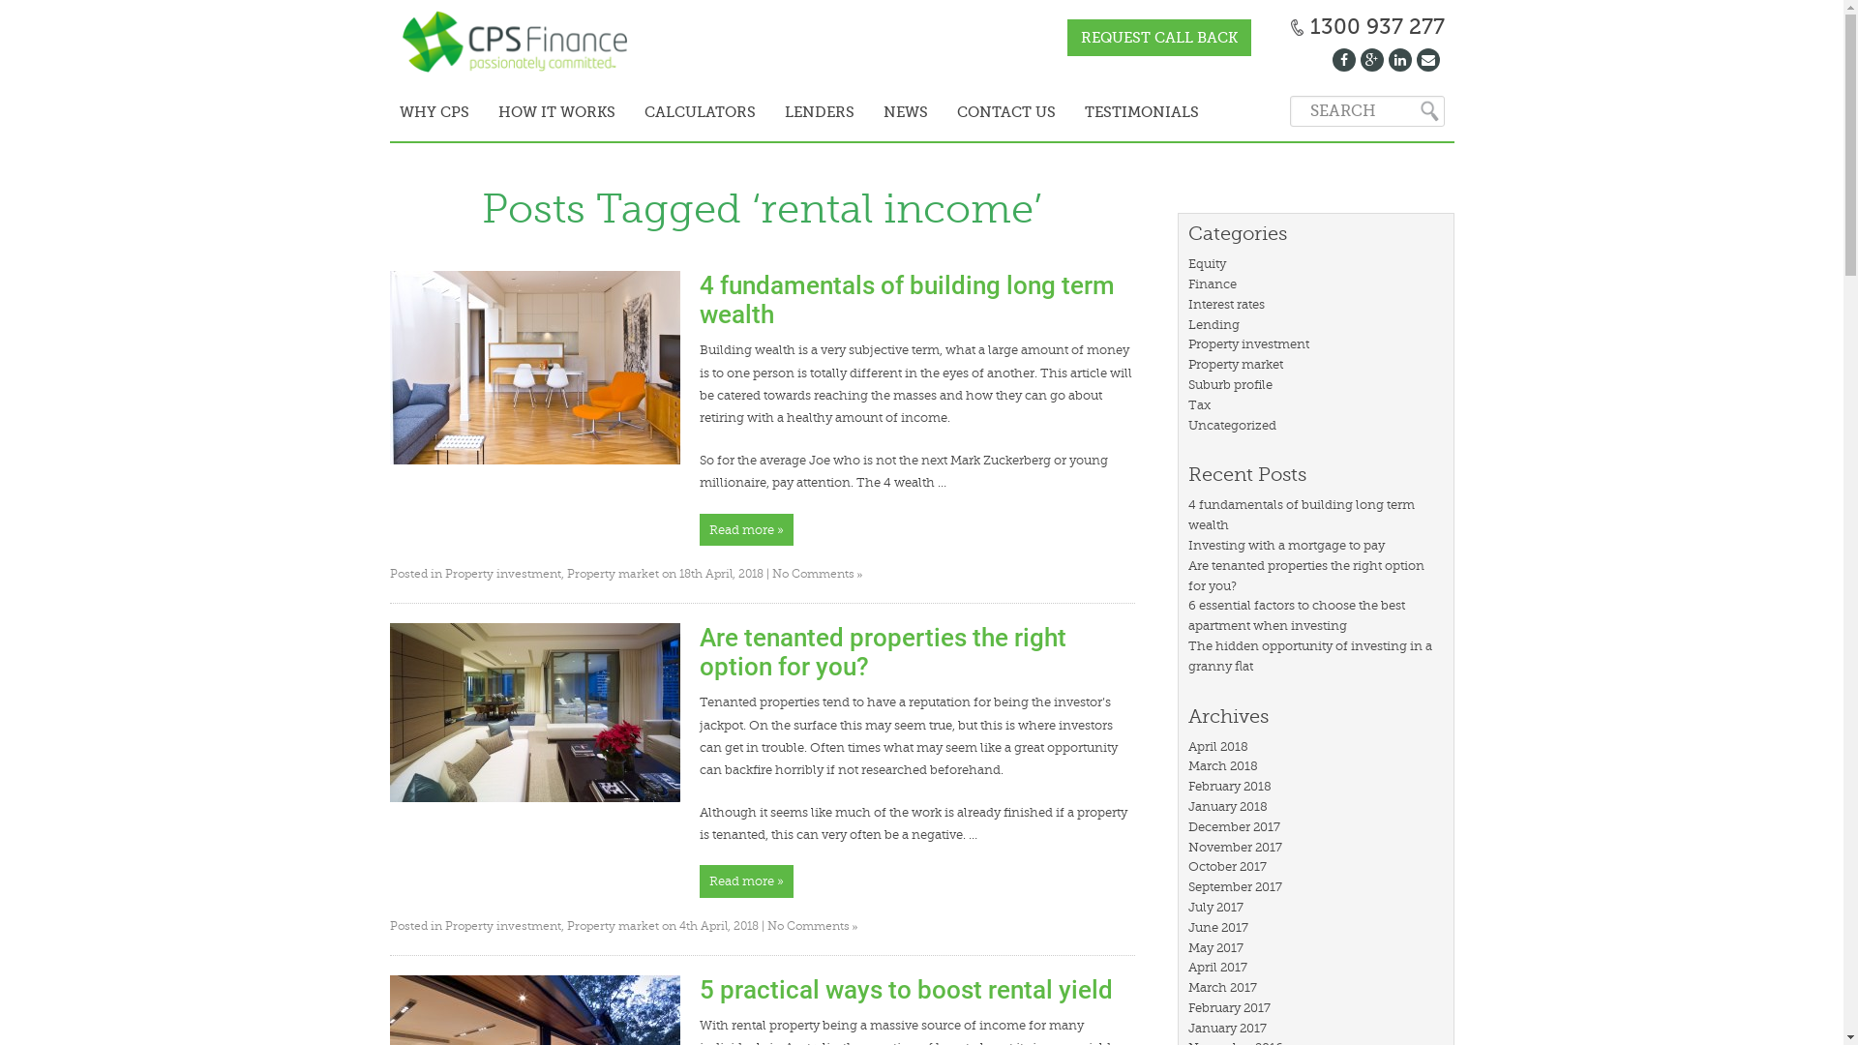  Describe the element at coordinates (1215, 948) in the screenshot. I see `May 2017` at that location.